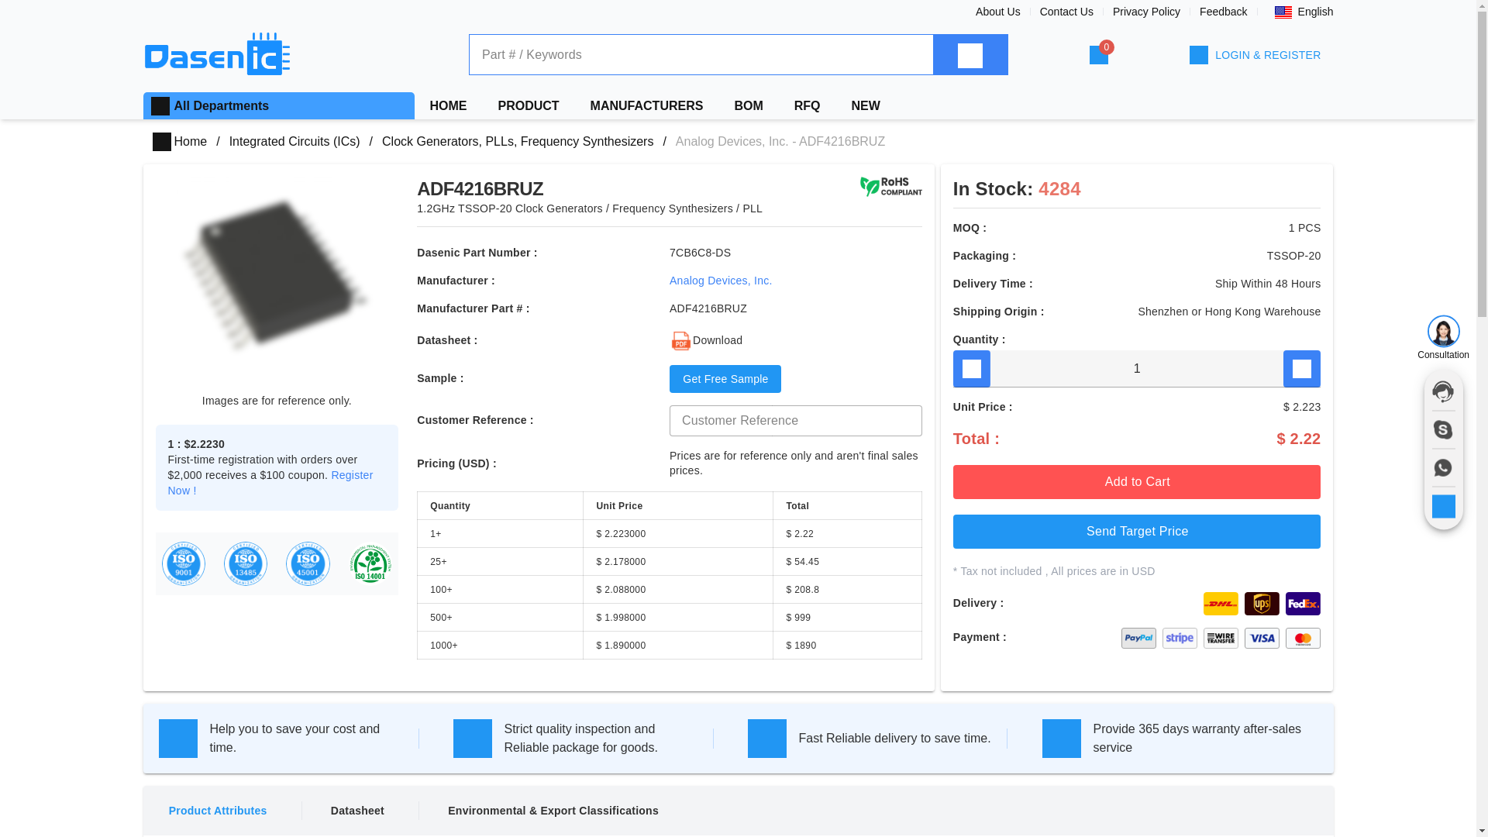 The image size is (1488, 837). I want to click on All Departments, so click(222, 105).